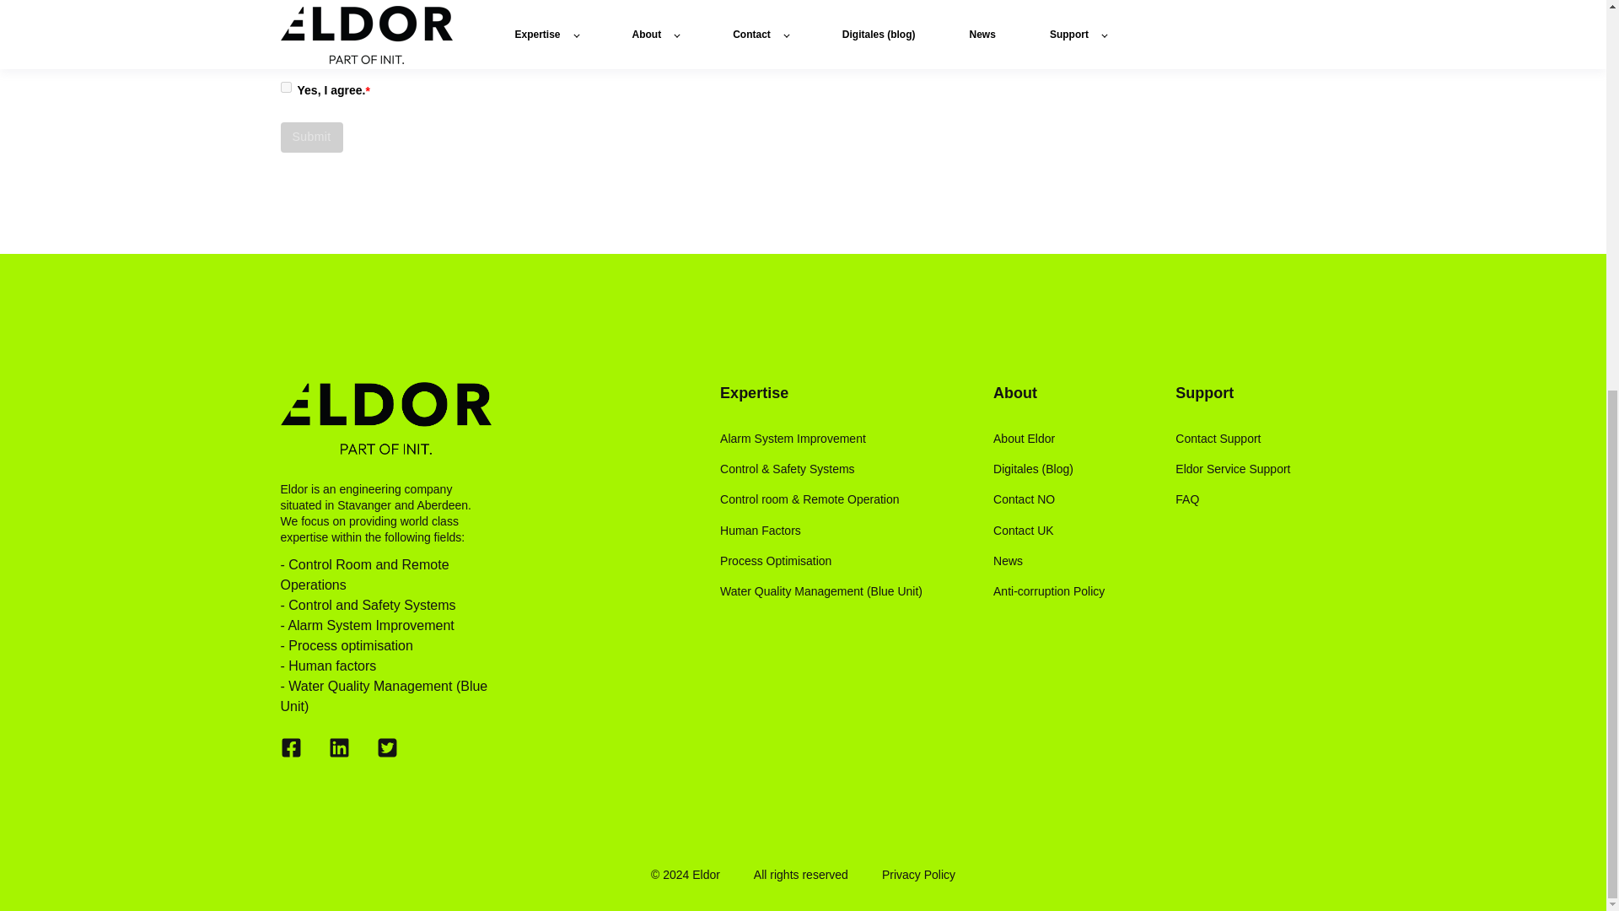 The width and height of the screenshot is (1619, 911). Describe the element at coordinates (1049, 439) in the screenshot. I see `About Eldor` at that location.